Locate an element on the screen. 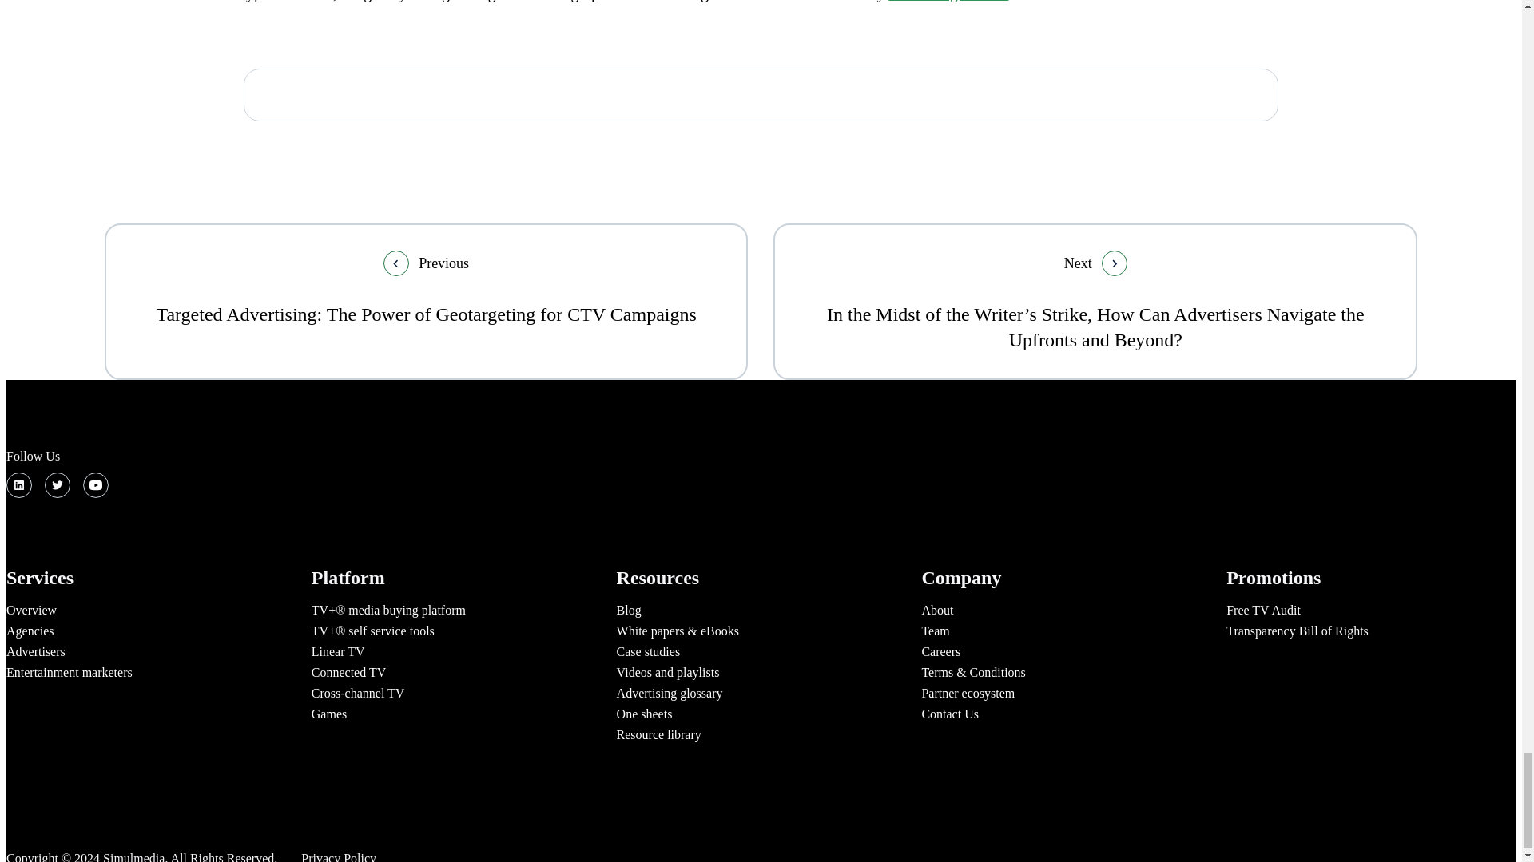  Entertainment marketers is located at coordinates (69, 672).